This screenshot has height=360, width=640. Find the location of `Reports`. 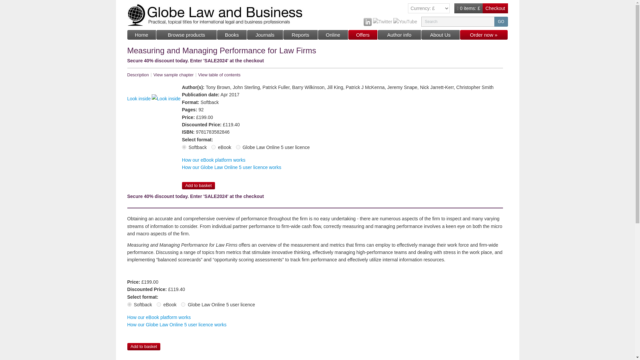

Reports is located at coordinates (301, 35).